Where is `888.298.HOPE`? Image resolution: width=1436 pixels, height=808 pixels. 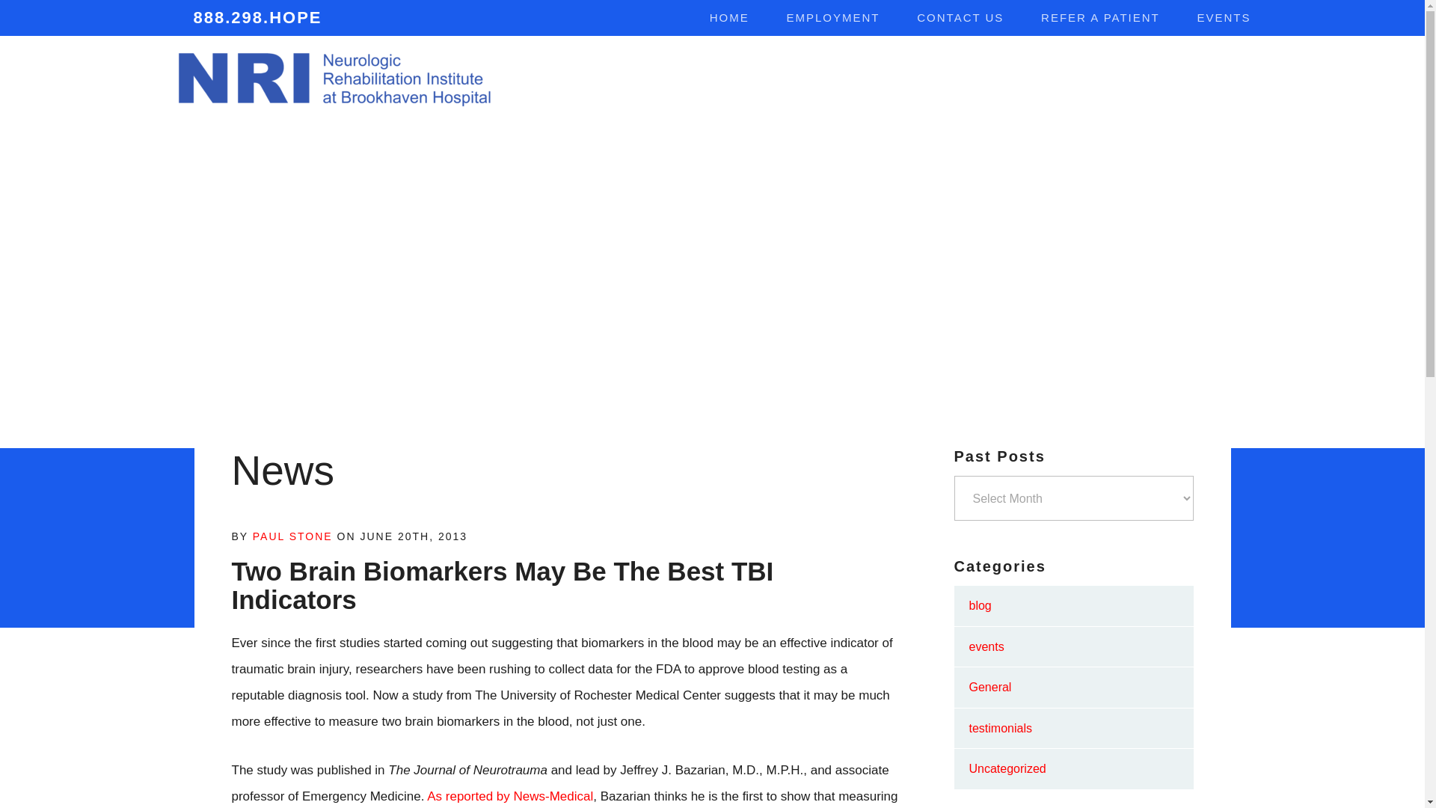 888.298.HOPE is located at coordinates (248, 18).